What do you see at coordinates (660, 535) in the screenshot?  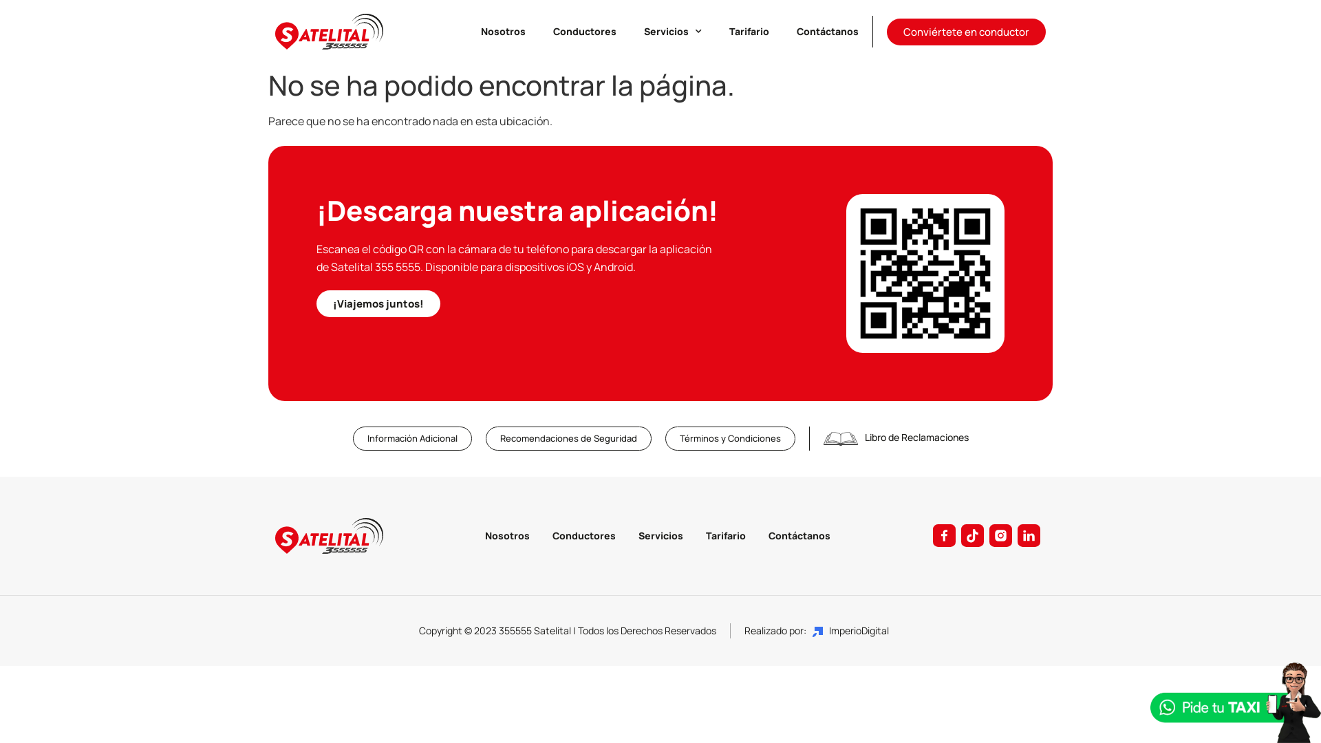 I see `Servicios` at bounding box center [660, 535].